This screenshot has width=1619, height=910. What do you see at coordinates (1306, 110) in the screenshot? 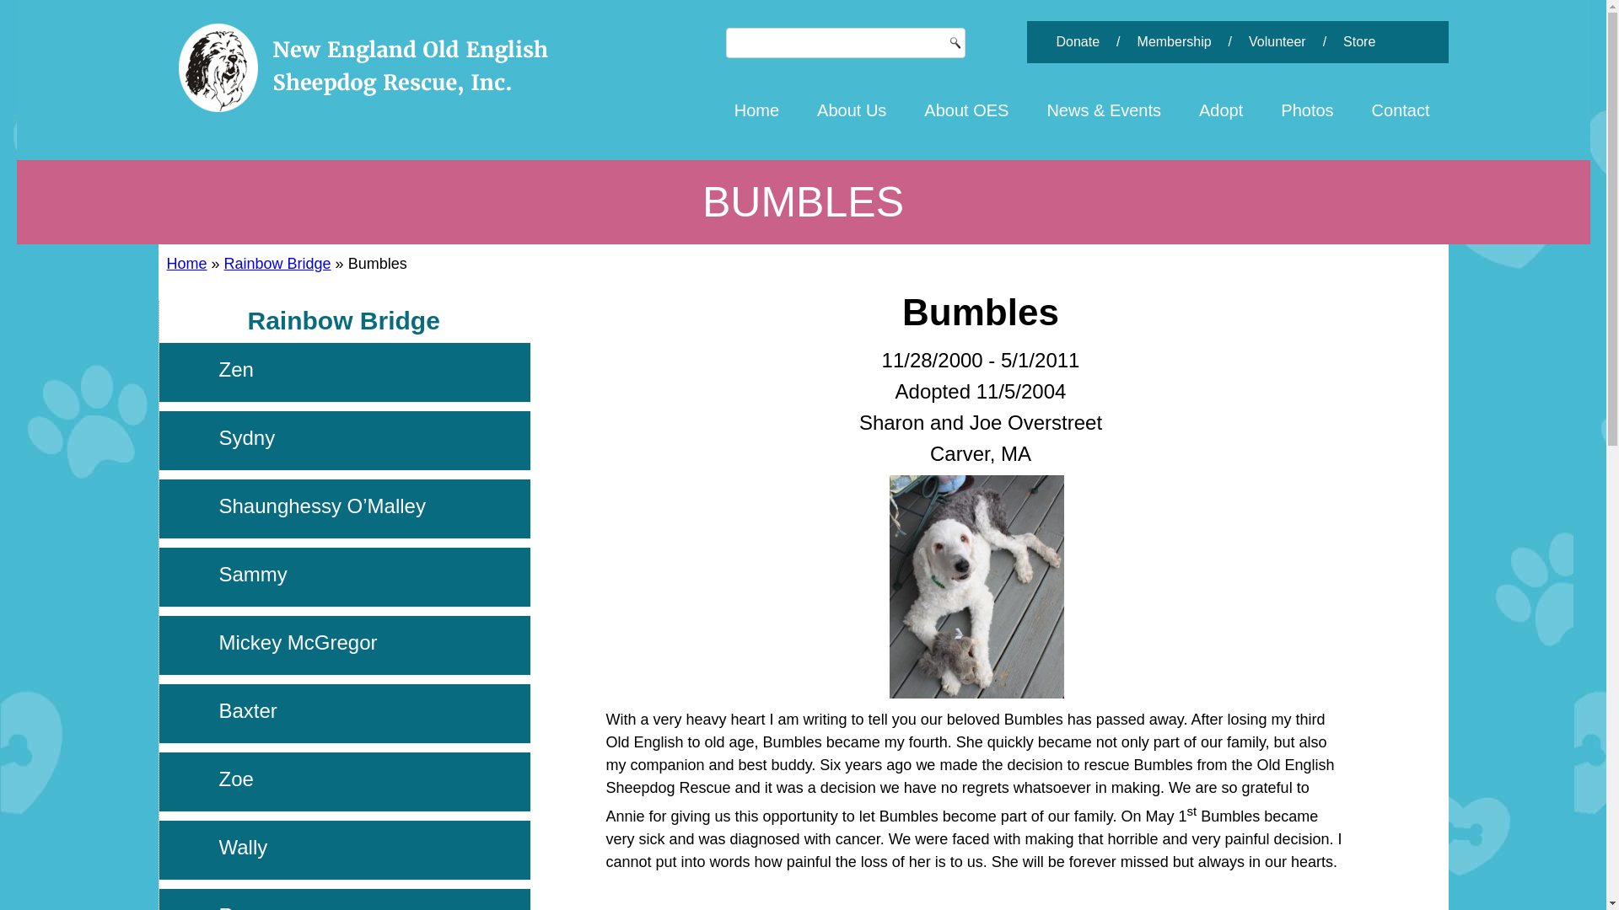
I see `Photos` at bounding box center [1306, 110].